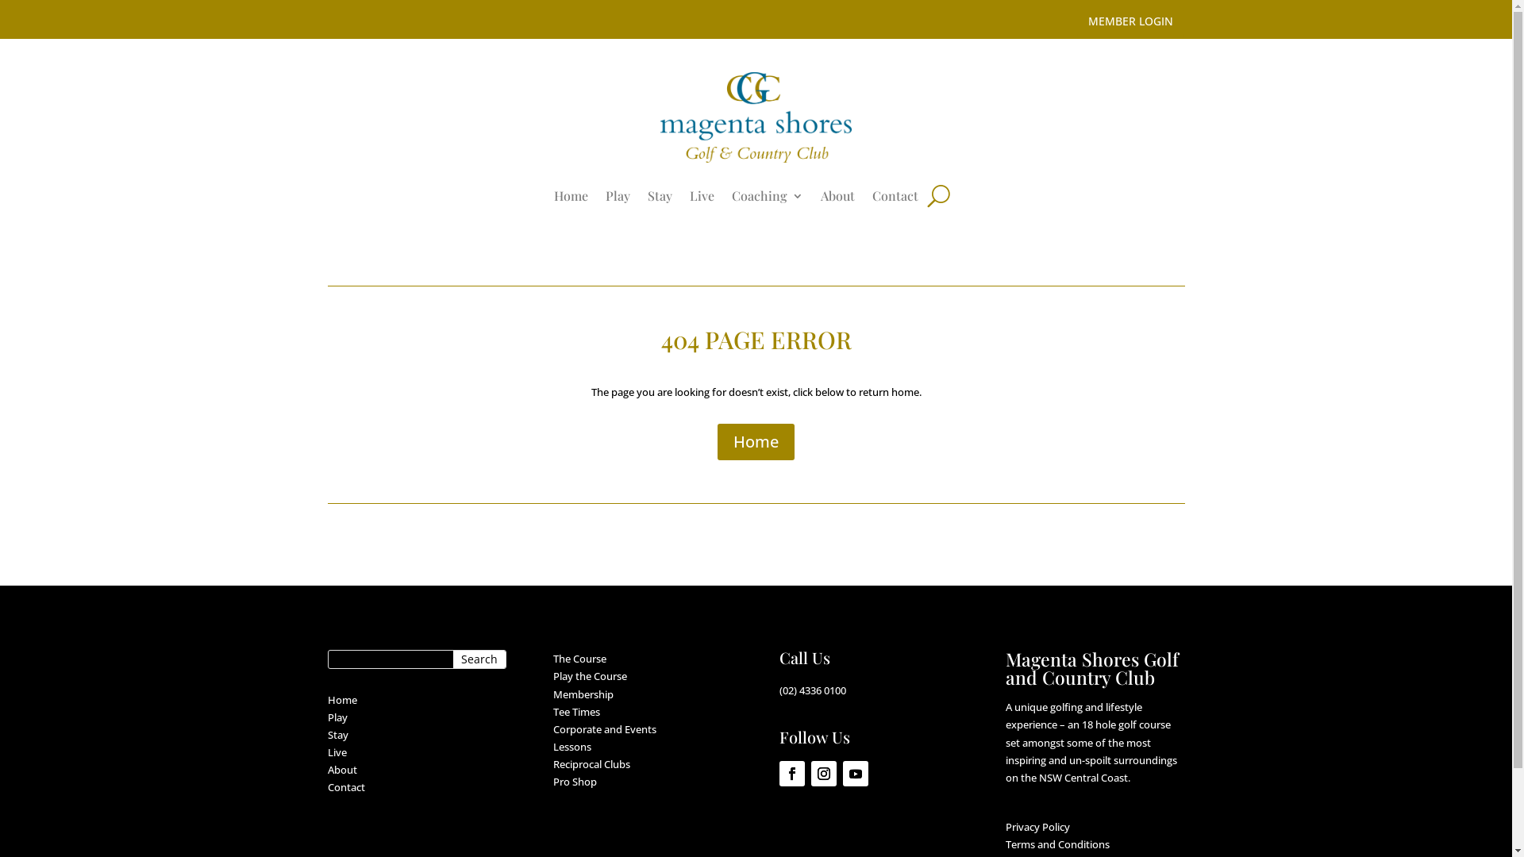 The image size is (1524, 857). Describe the element at coordinates (768, 199) in the screenshot. I see `Coaching` at that location.